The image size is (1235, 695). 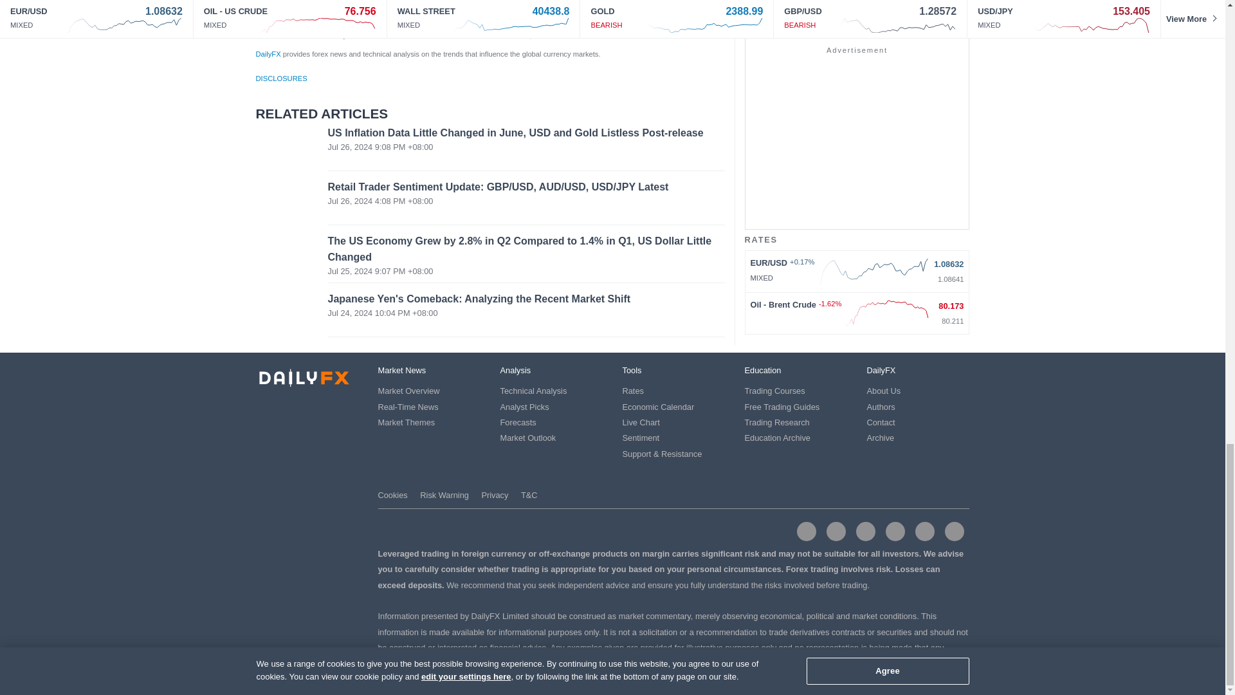 I want to click on Market News, so click(x=401, y=371).